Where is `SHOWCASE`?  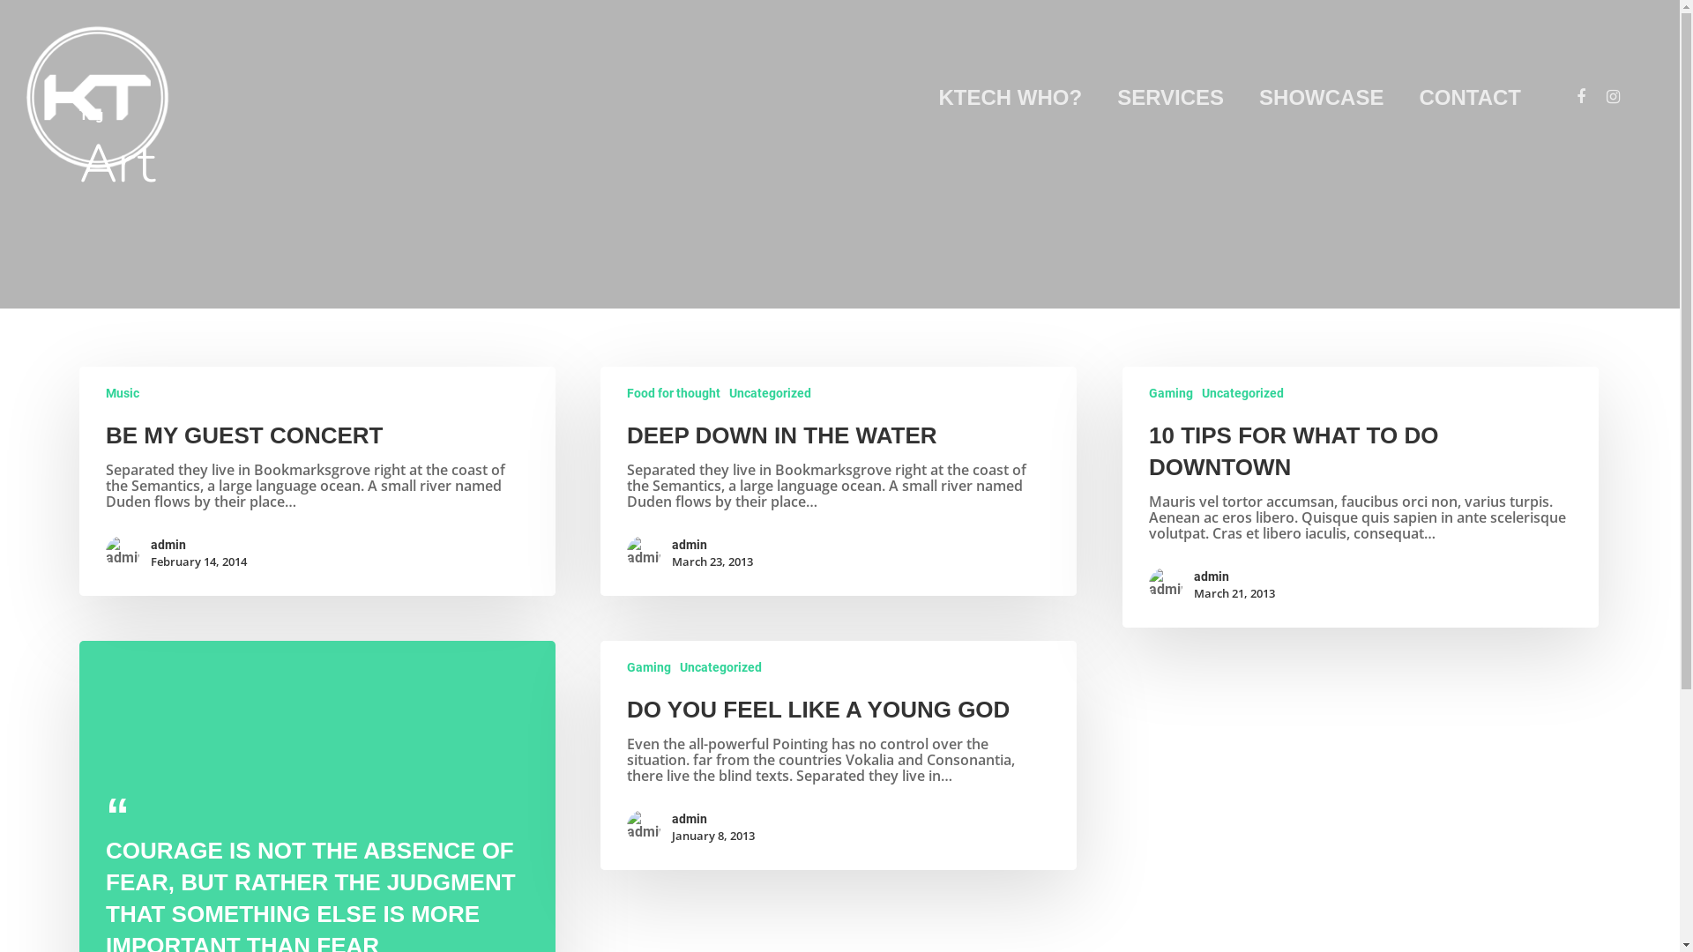 SHOWCASE is located at coordinates (1321, 98).